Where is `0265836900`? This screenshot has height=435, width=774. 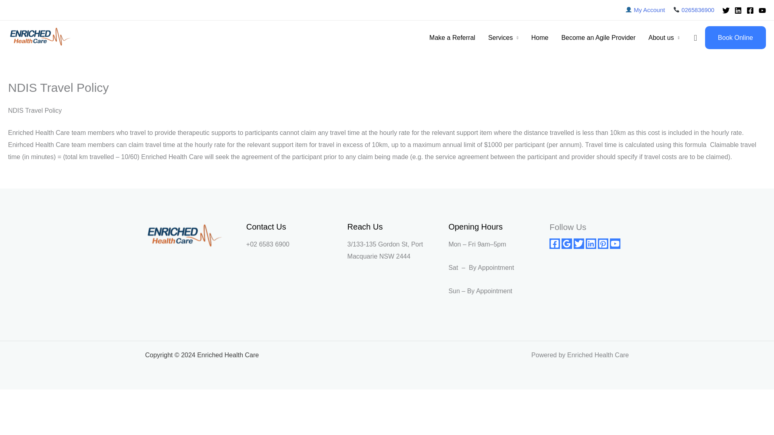
0265836900 is located at coordinates (697, 10).